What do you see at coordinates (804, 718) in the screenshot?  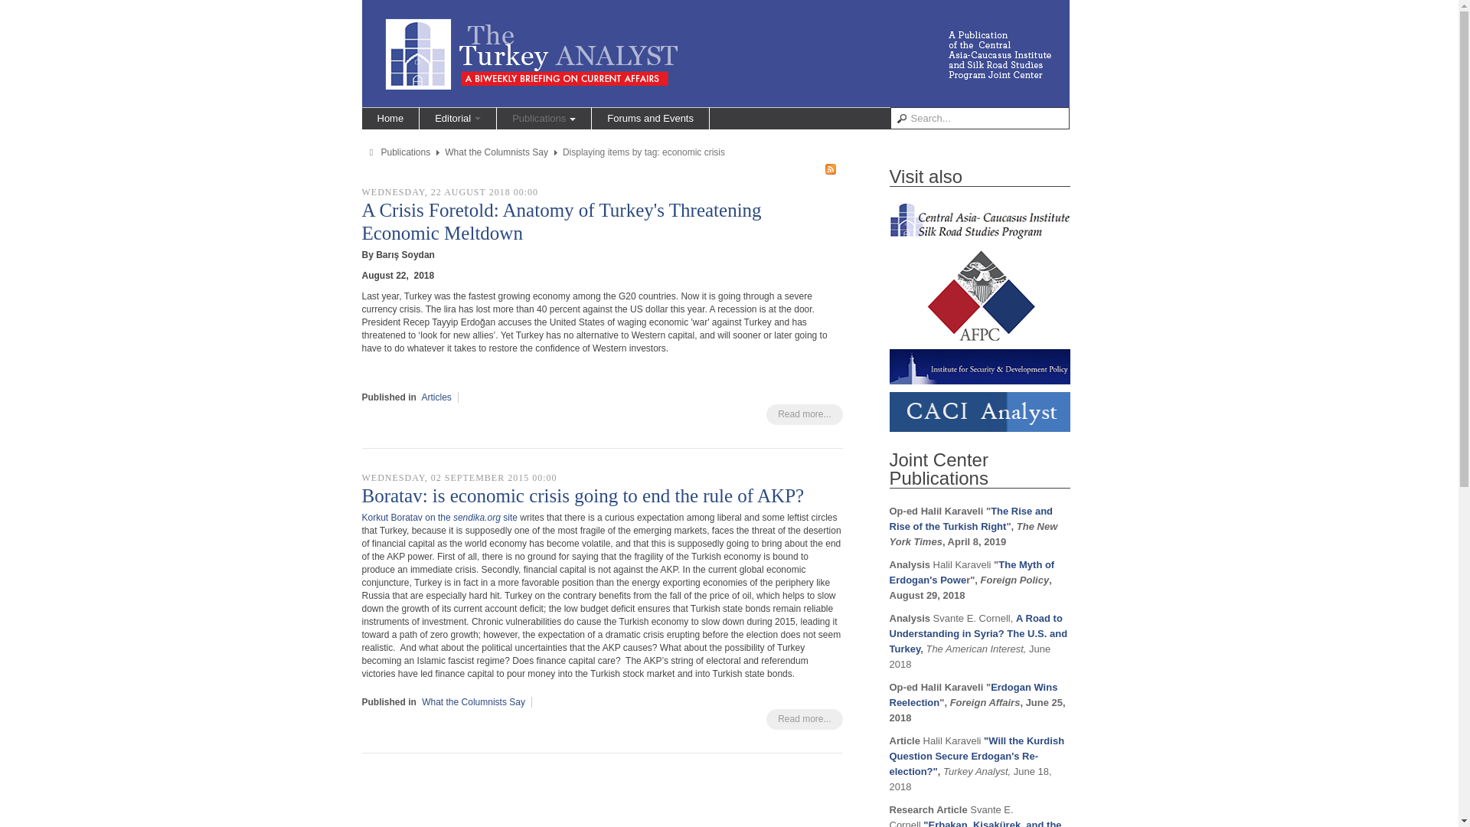 I see `Read more...` at bounding box center [804, 718].